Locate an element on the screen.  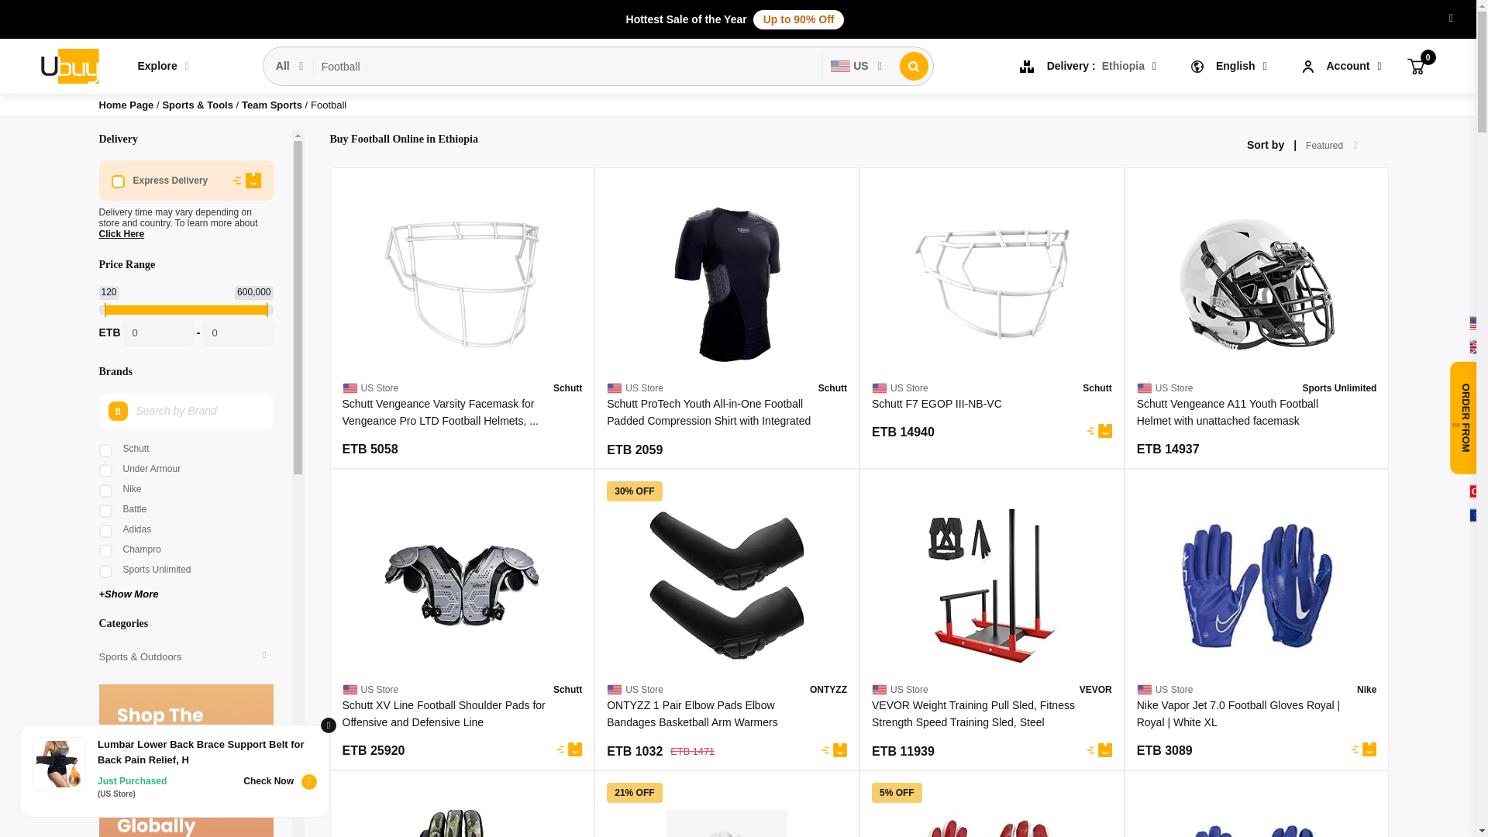
Home Page is located at coordinates (127, 105).